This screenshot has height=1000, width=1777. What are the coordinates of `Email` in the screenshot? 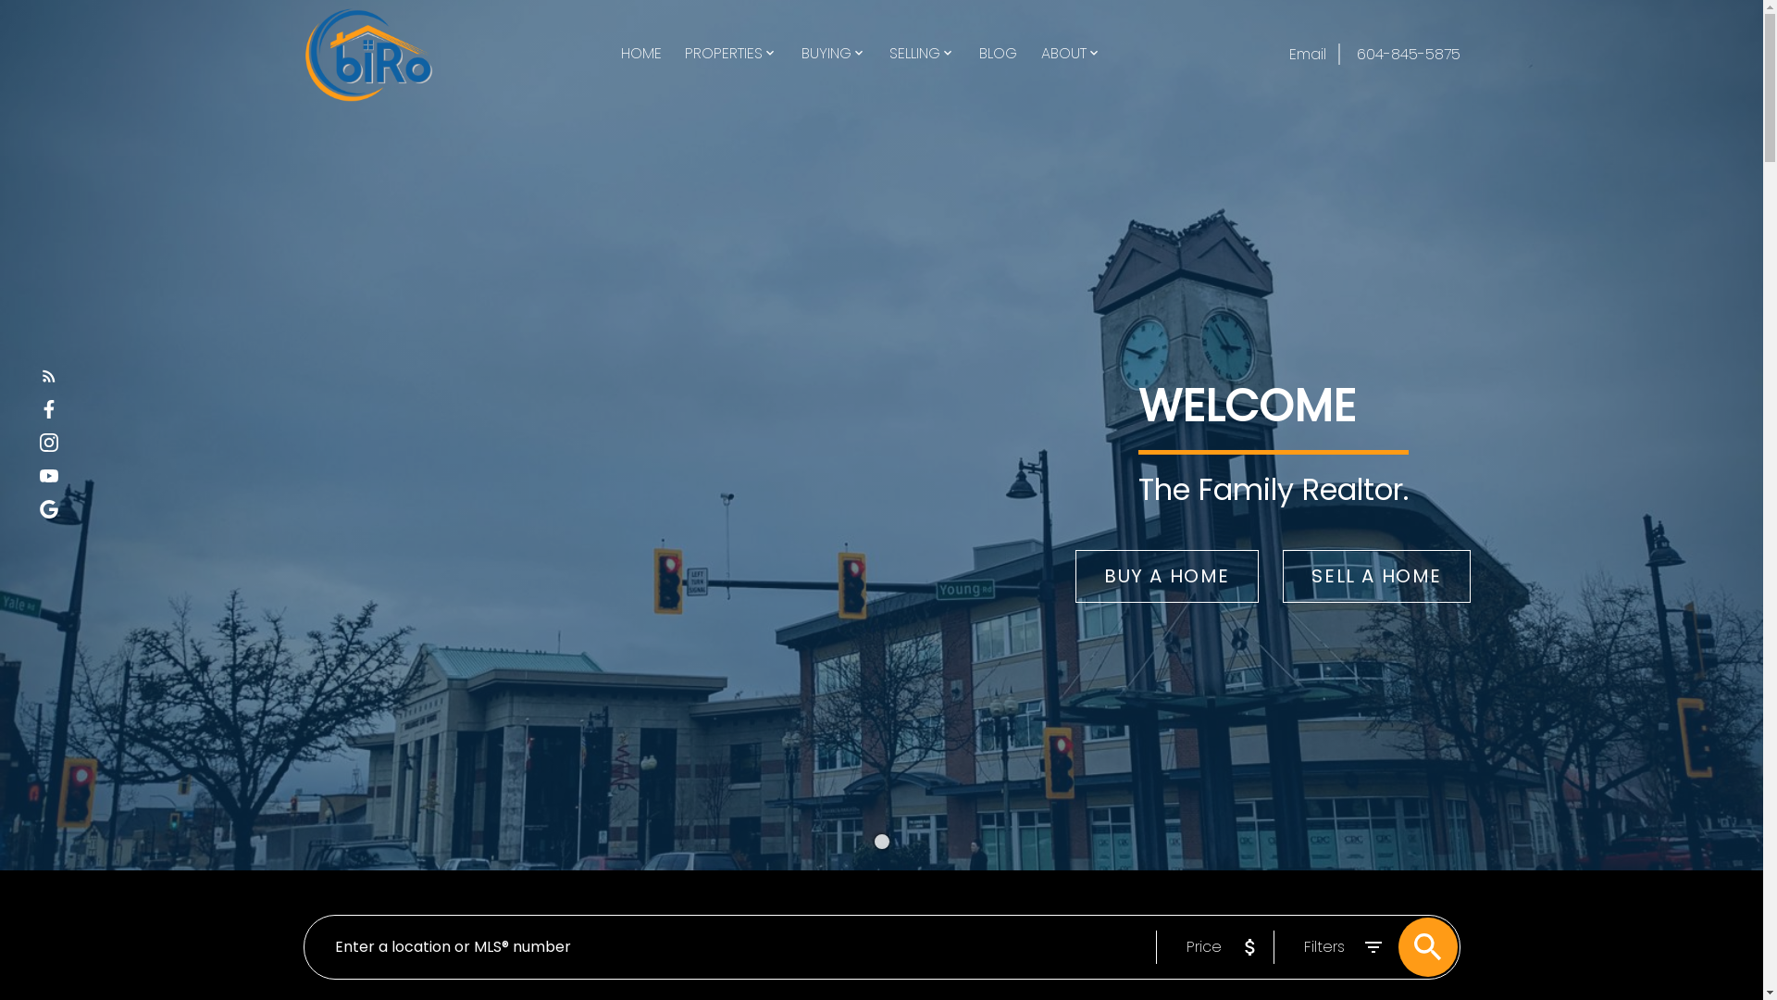 It's located at (1309, 54).